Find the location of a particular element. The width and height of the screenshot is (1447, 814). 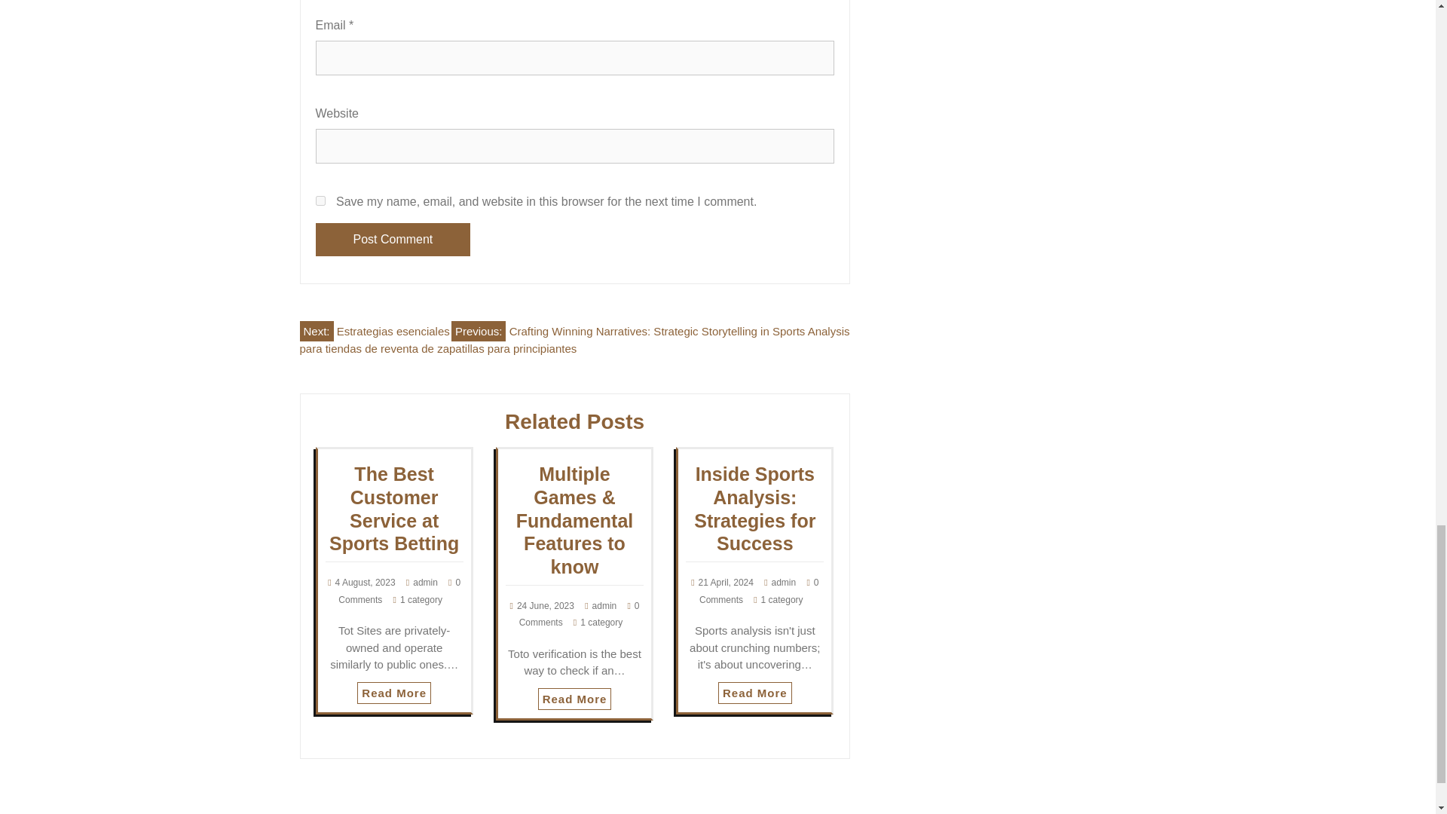

yes is located at coordinates (320, 200).